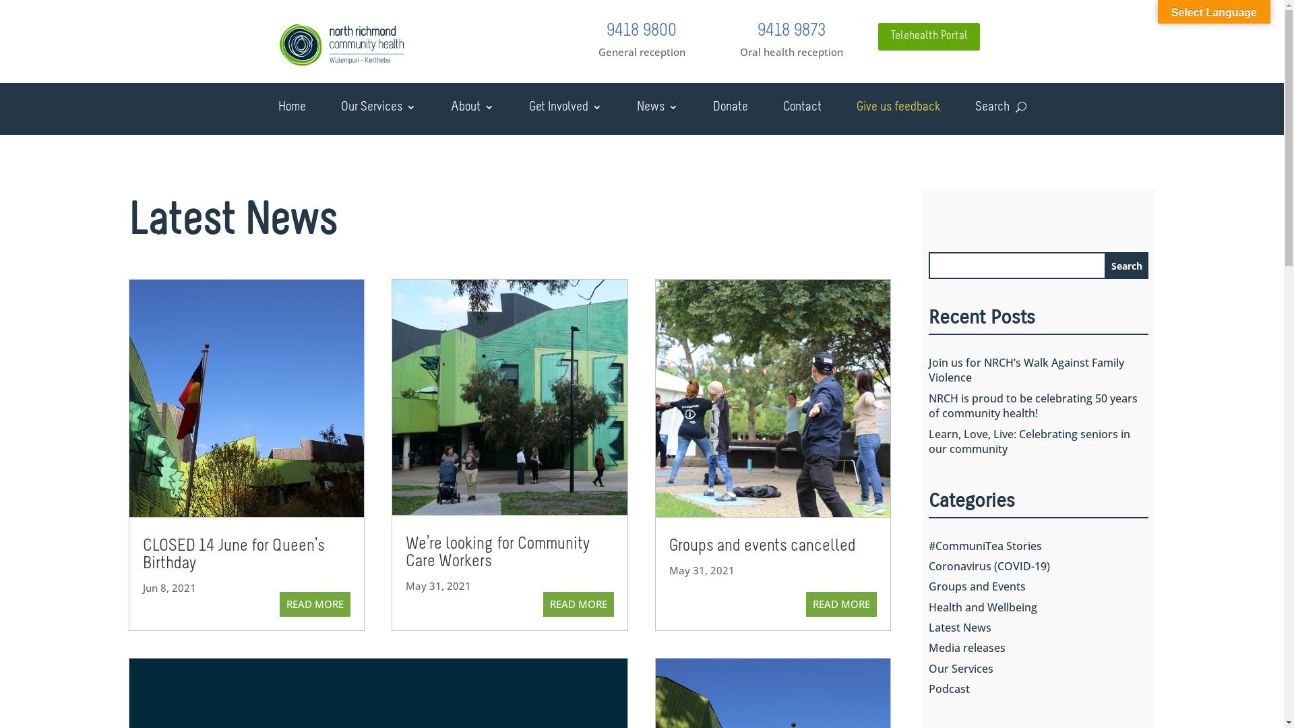 The image size is (1294, 728). What do you see at coordinates (368, 110) in the screenshot?
I see `Our Services` at bounding box center [368, 110].